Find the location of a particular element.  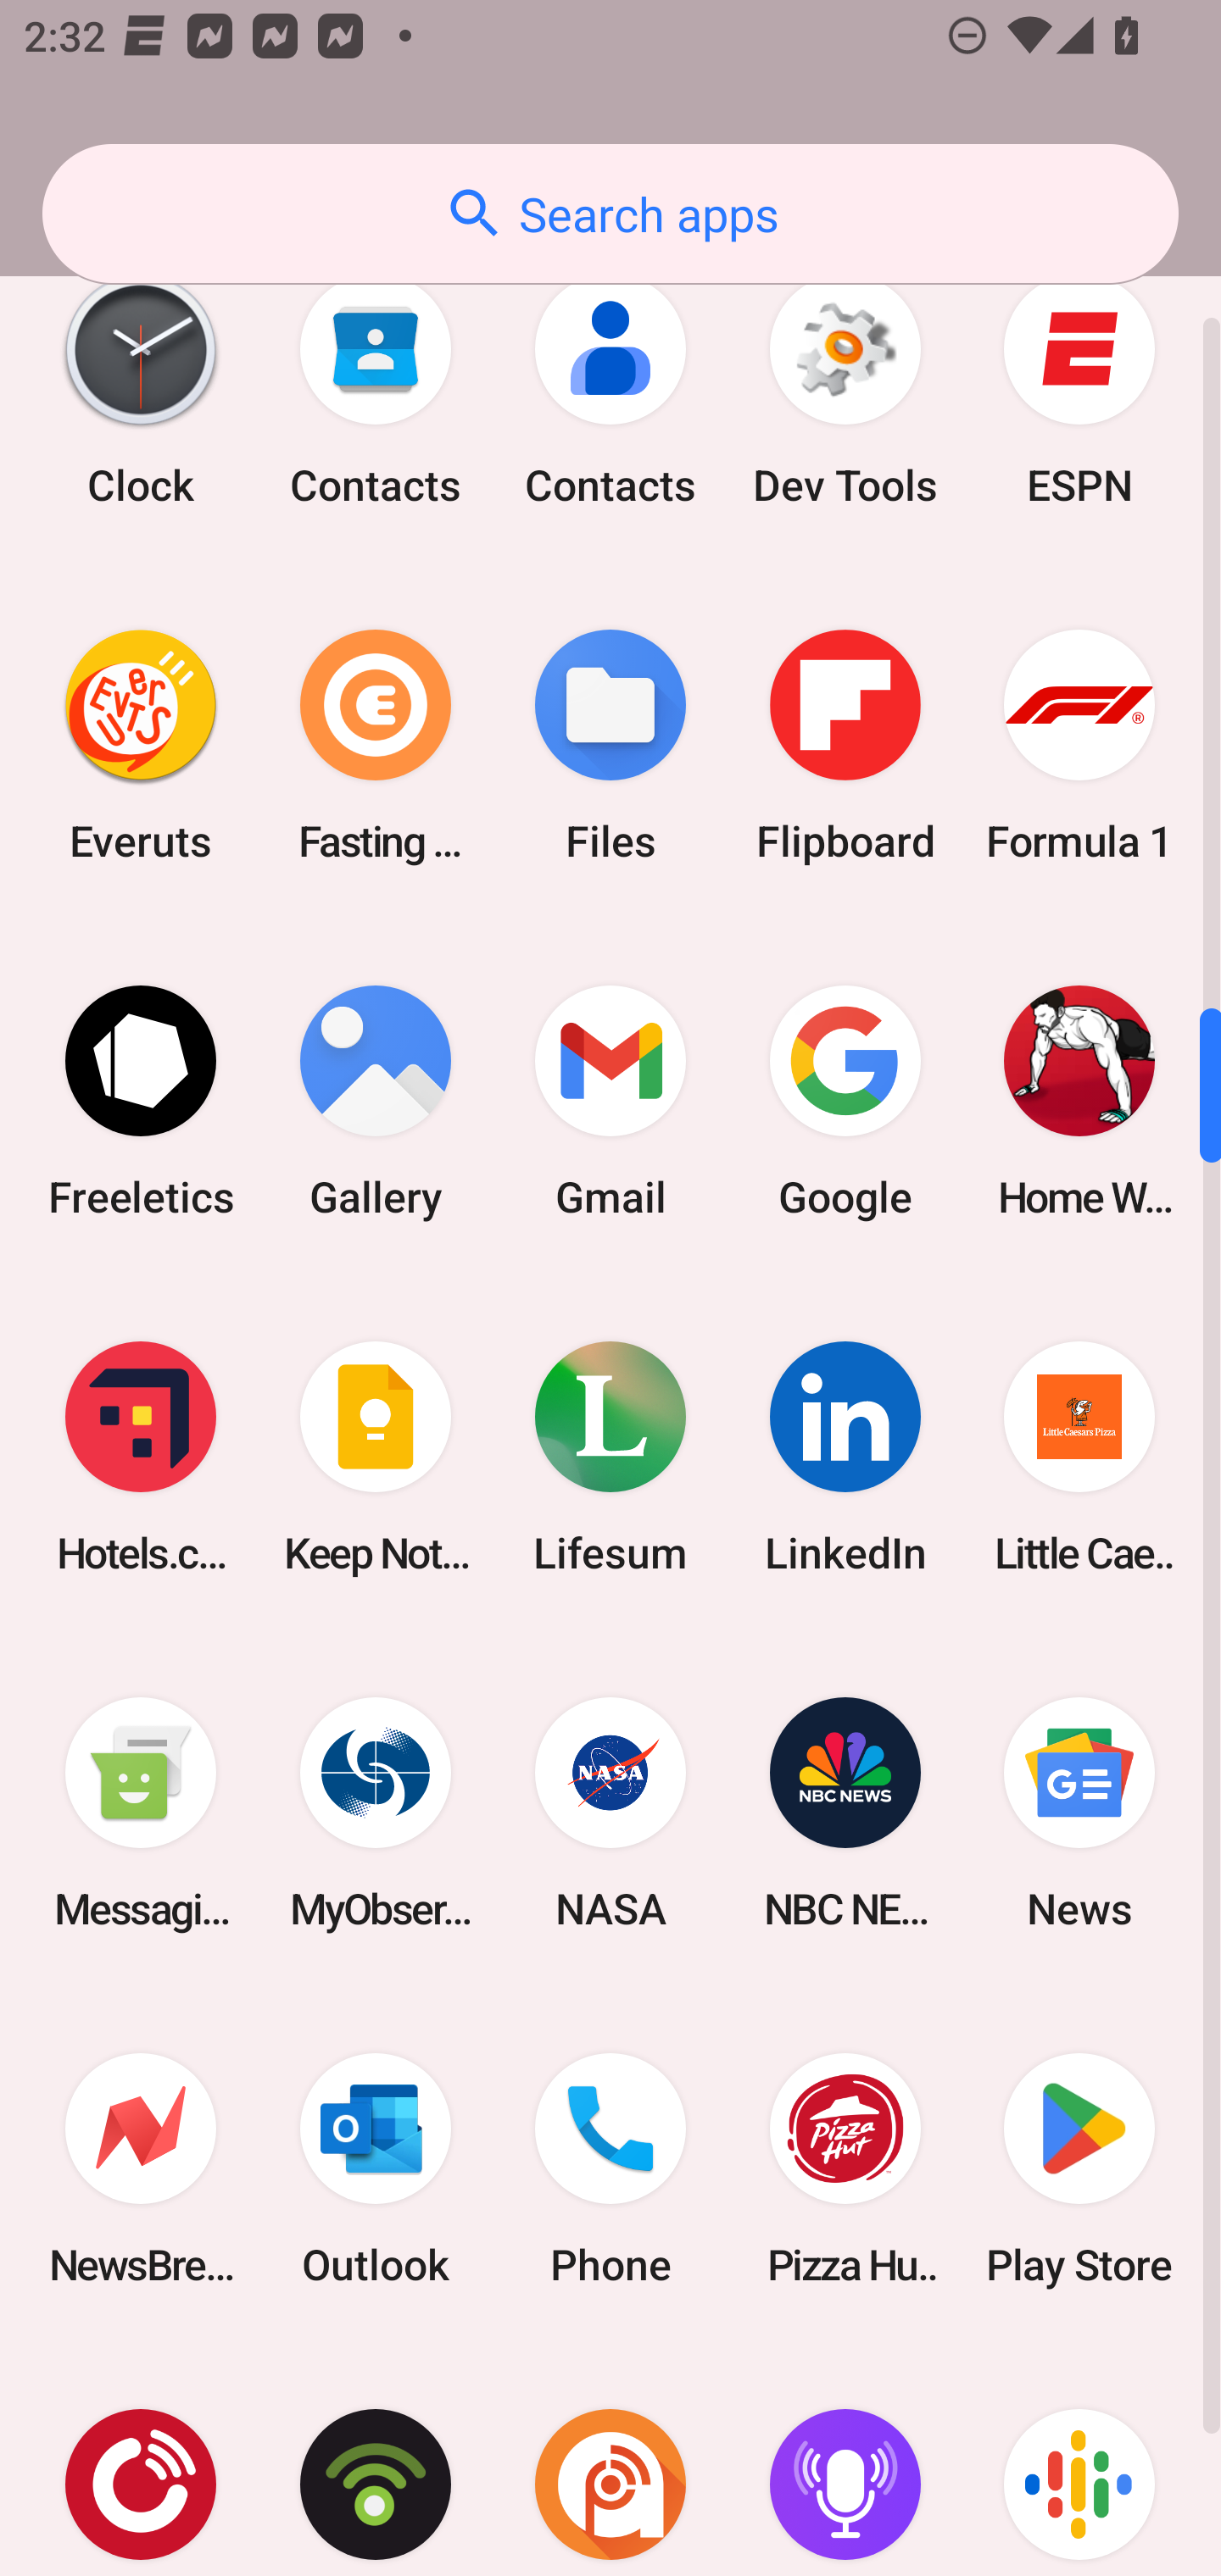

Files is located at coordinates (610, 746).